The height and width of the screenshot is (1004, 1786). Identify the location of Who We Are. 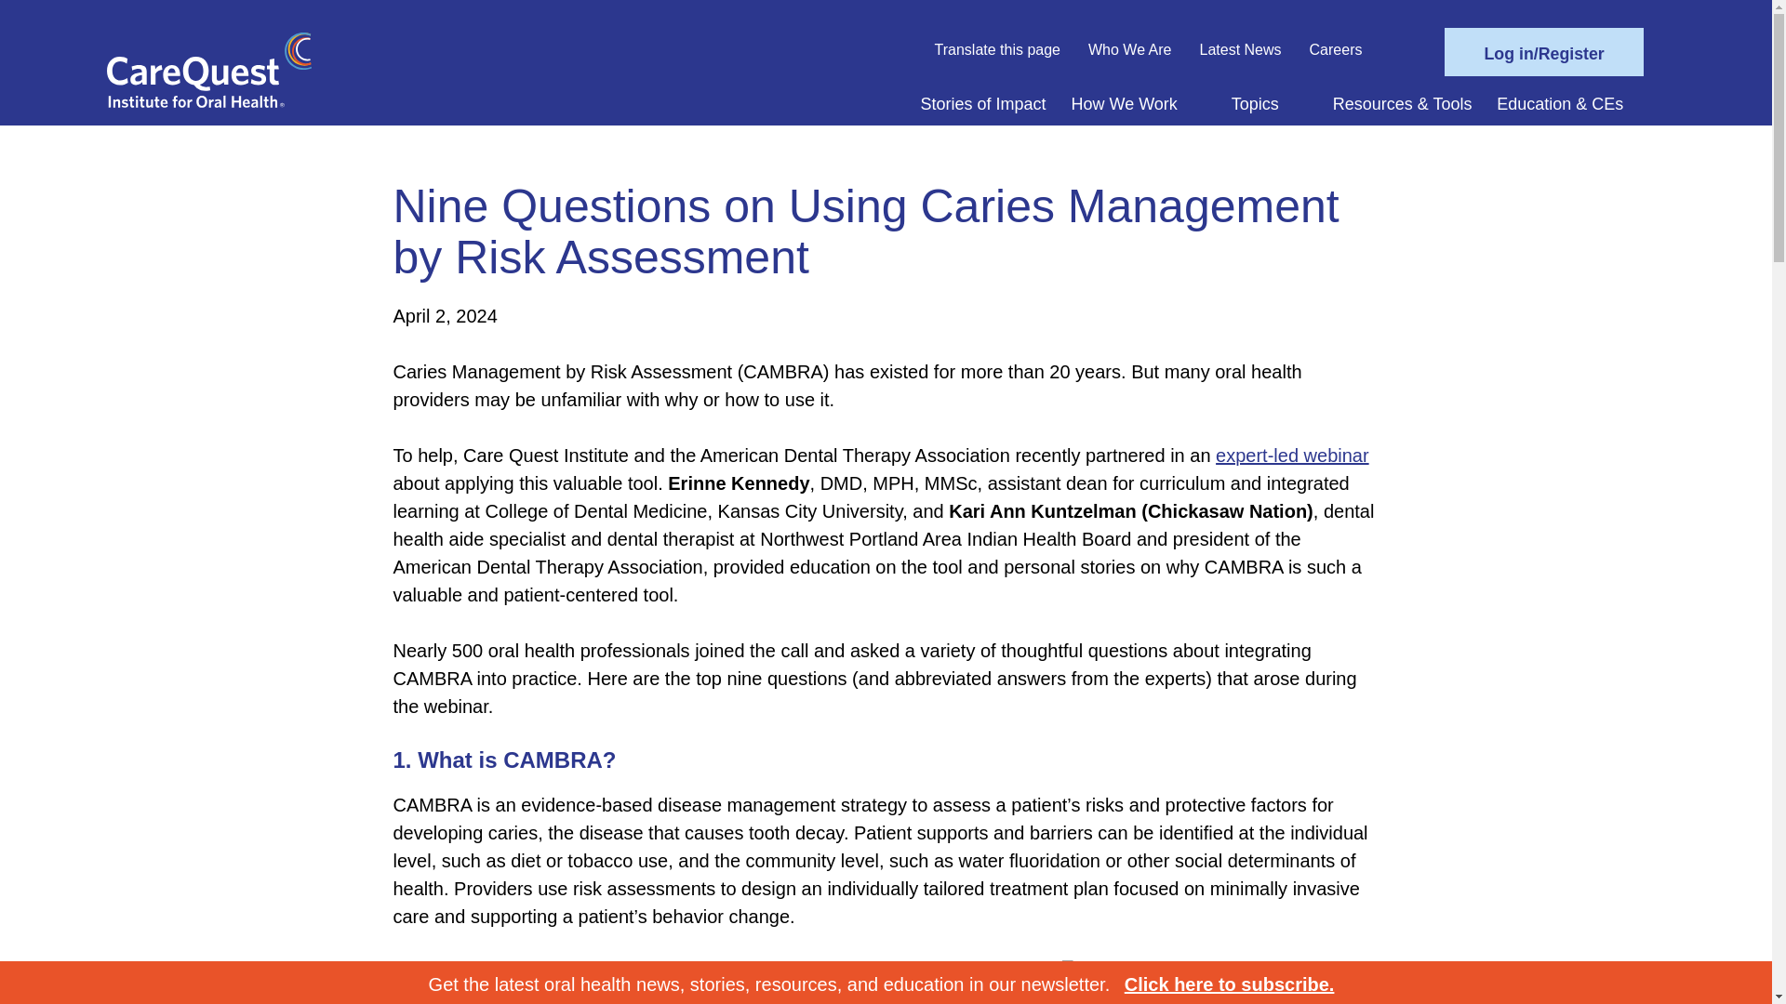
(1129, 50).